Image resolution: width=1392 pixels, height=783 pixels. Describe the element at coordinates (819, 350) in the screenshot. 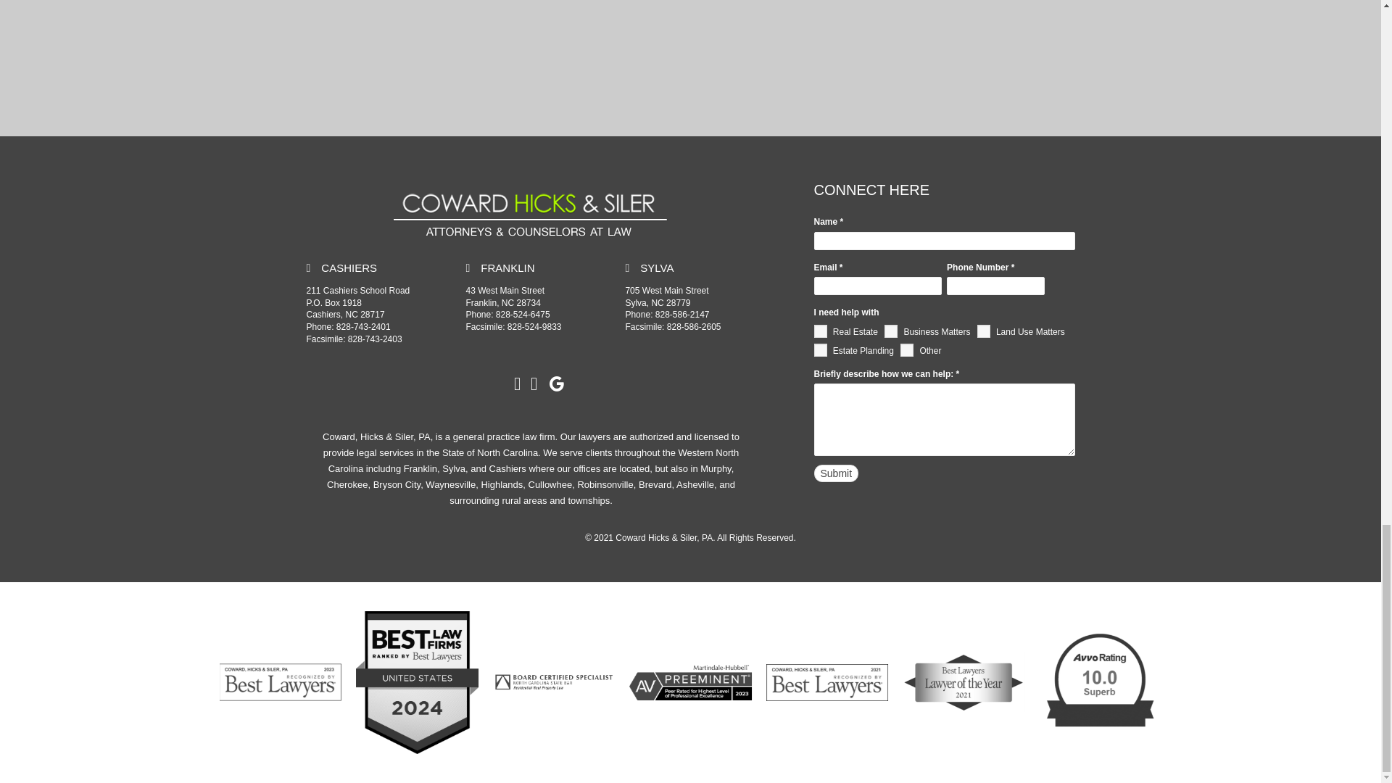

I see `Estate Planding` at that location.